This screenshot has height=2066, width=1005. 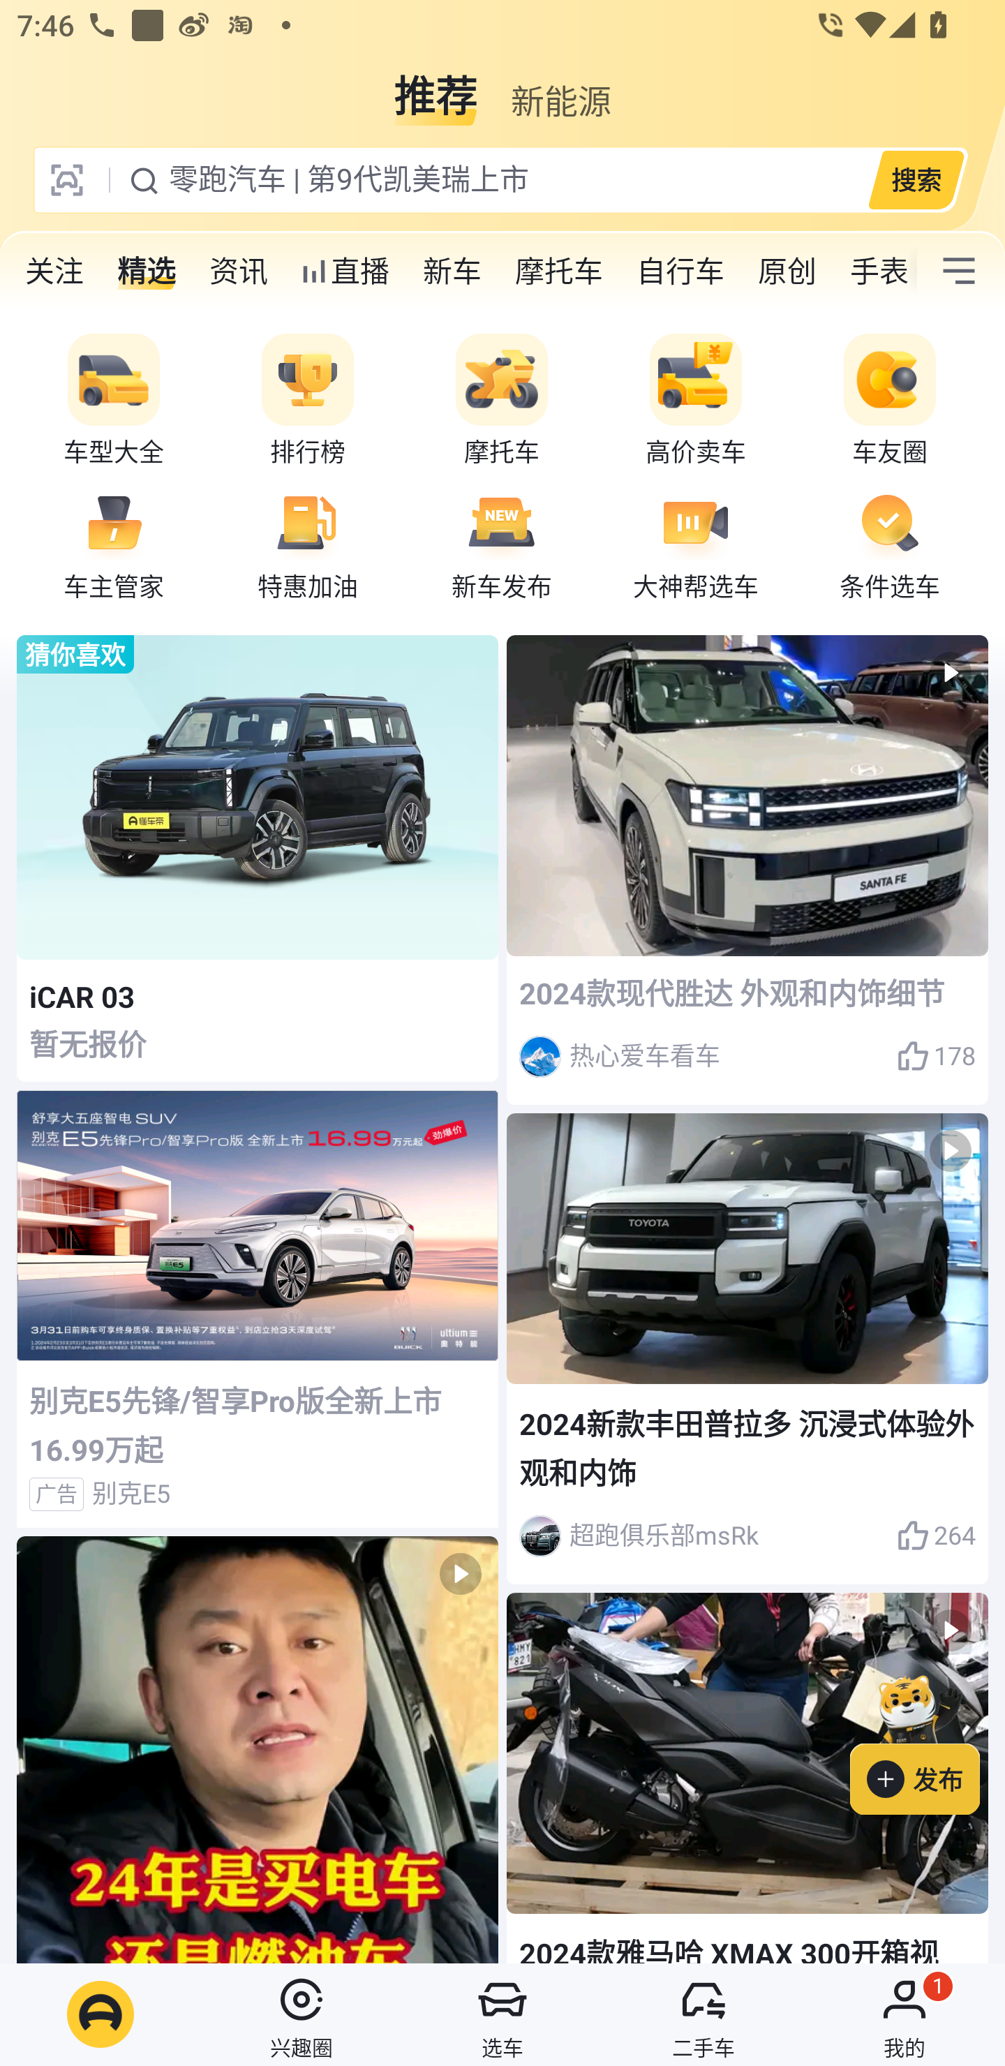 I want to click on 发布, so click(x=928, y=1740).